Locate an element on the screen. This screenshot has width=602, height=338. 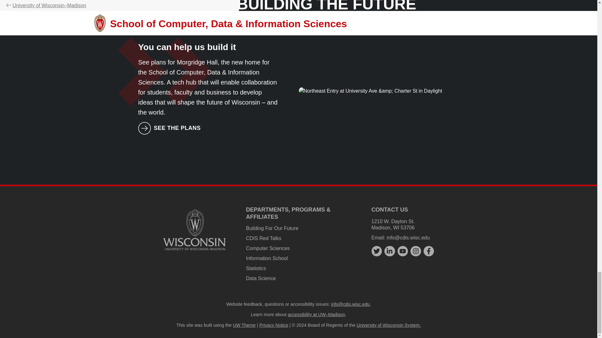
youtube is located at coordinates (403, 251).